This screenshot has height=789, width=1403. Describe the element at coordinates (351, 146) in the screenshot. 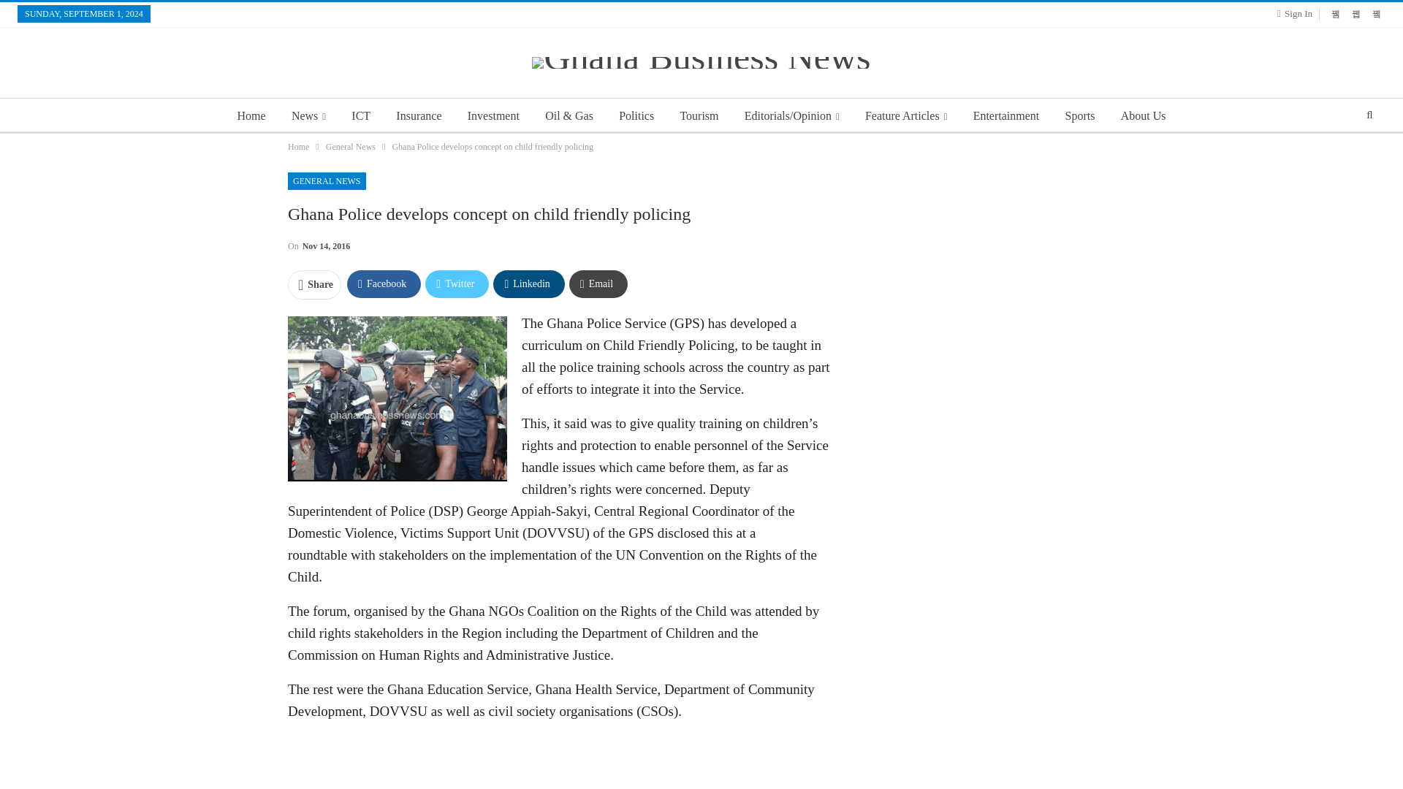

I see `General News` at that location.